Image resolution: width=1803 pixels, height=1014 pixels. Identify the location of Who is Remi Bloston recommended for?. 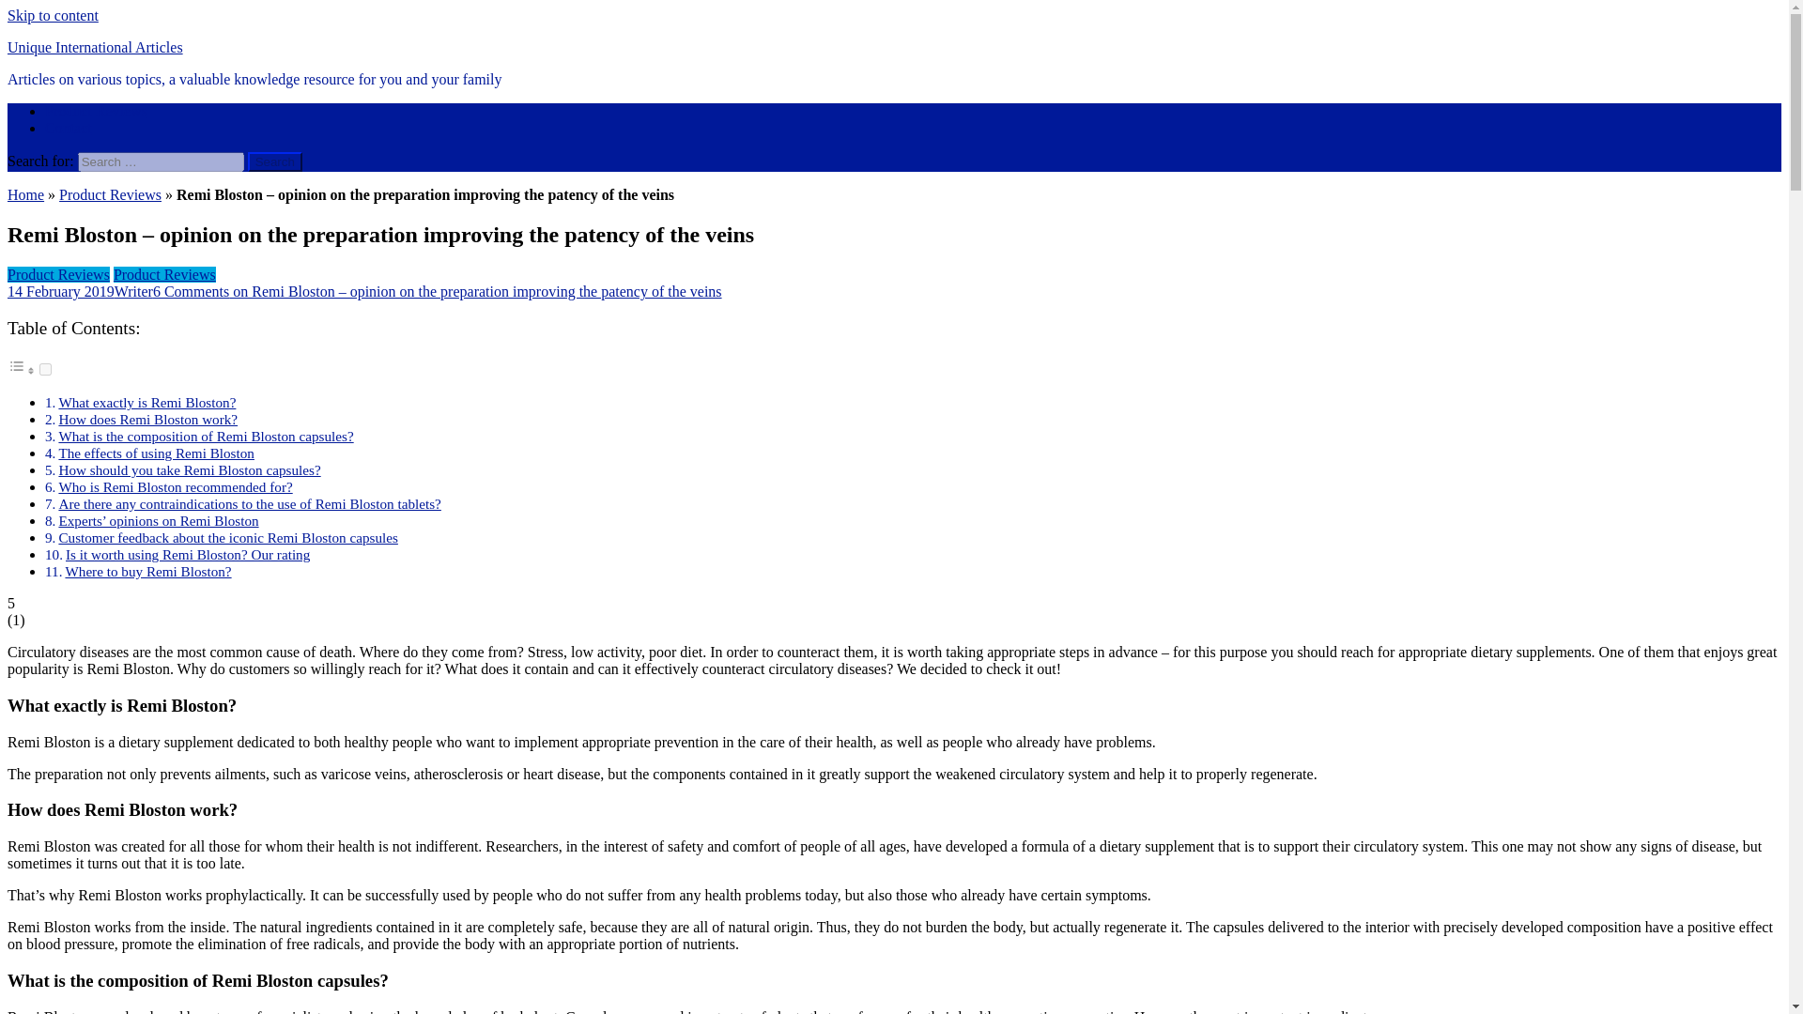
(175, 486).